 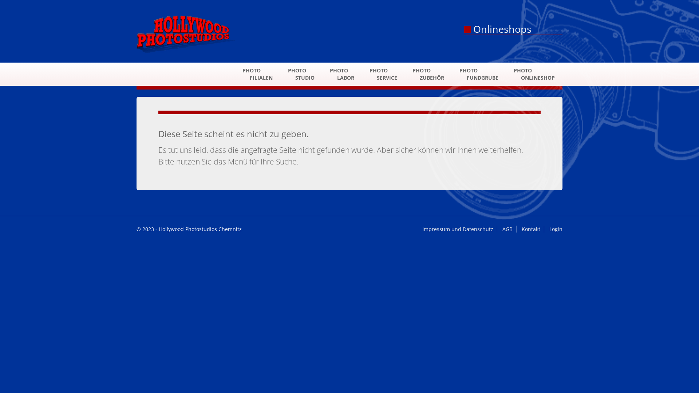 I want to click on STUDIO, so click(x=301, y=75).